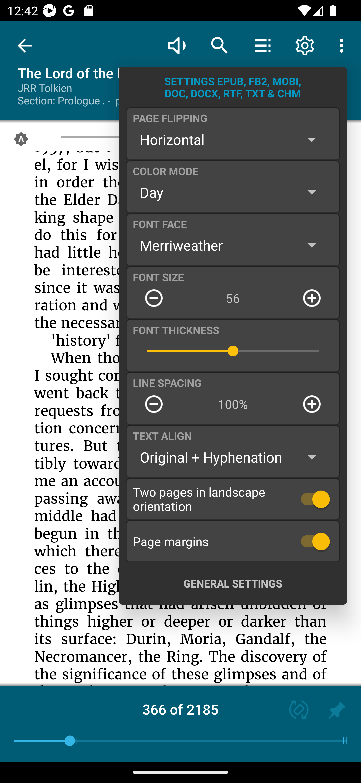 The image size is (361, 783). Describe the element at coordinates (233, 499) in the screenshot. I see `Two pages in landscape orientation` at that location.